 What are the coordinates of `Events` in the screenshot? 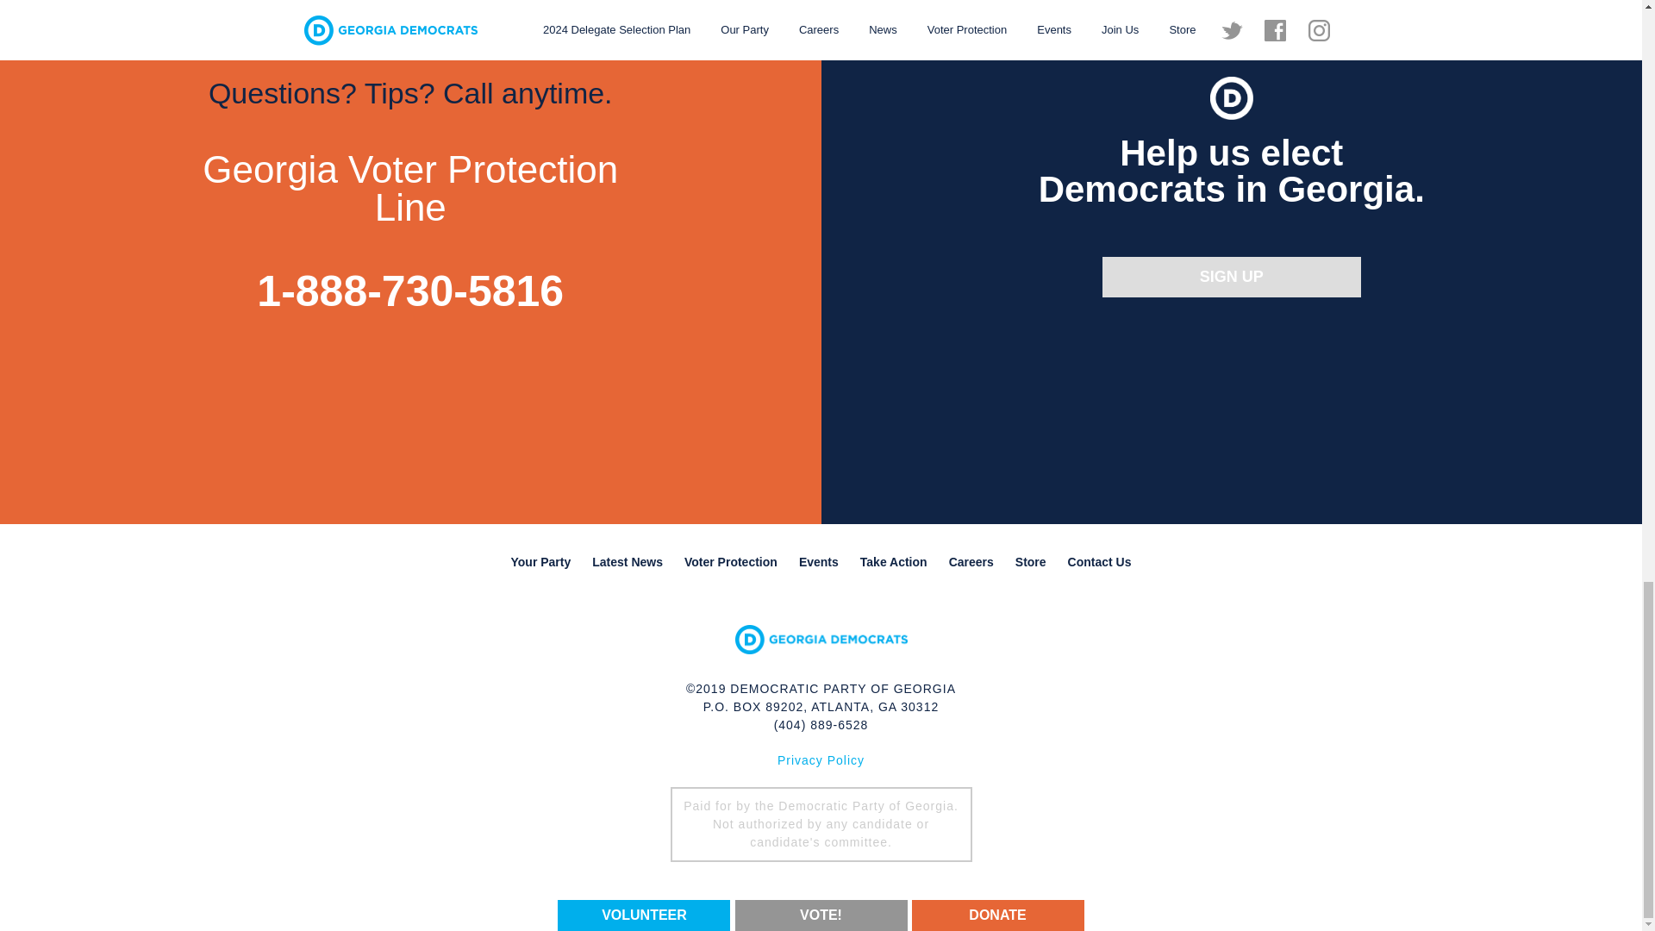 It's located at (819, 562).